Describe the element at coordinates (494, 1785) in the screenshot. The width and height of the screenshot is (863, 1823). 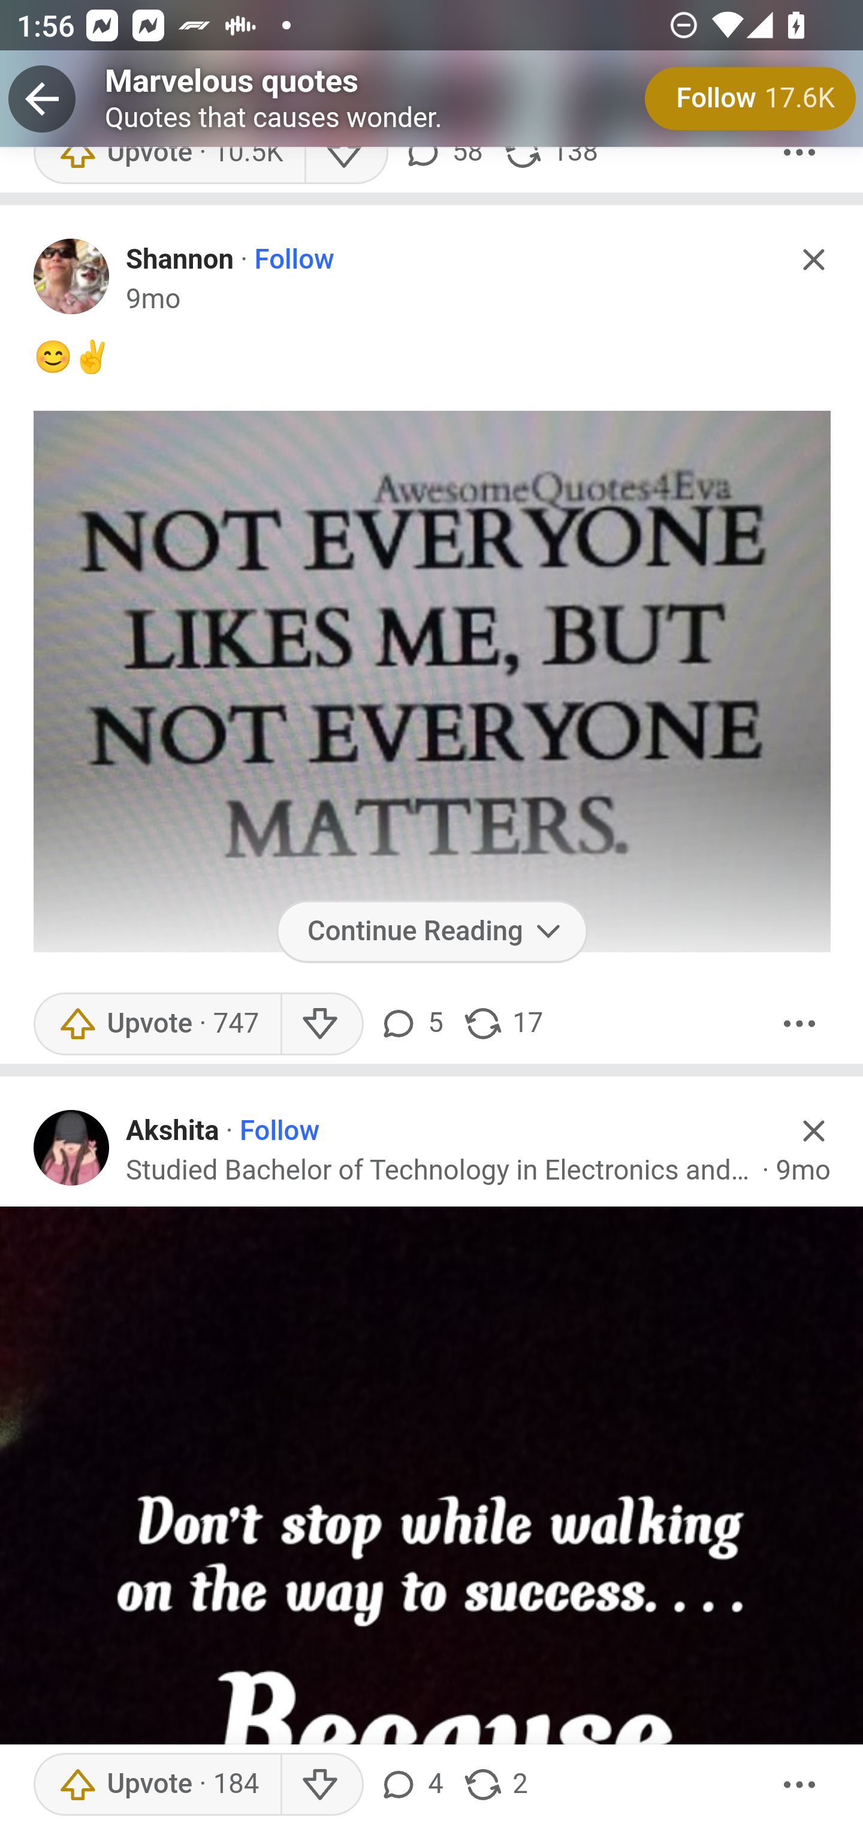
I see `2 shares` at that location.